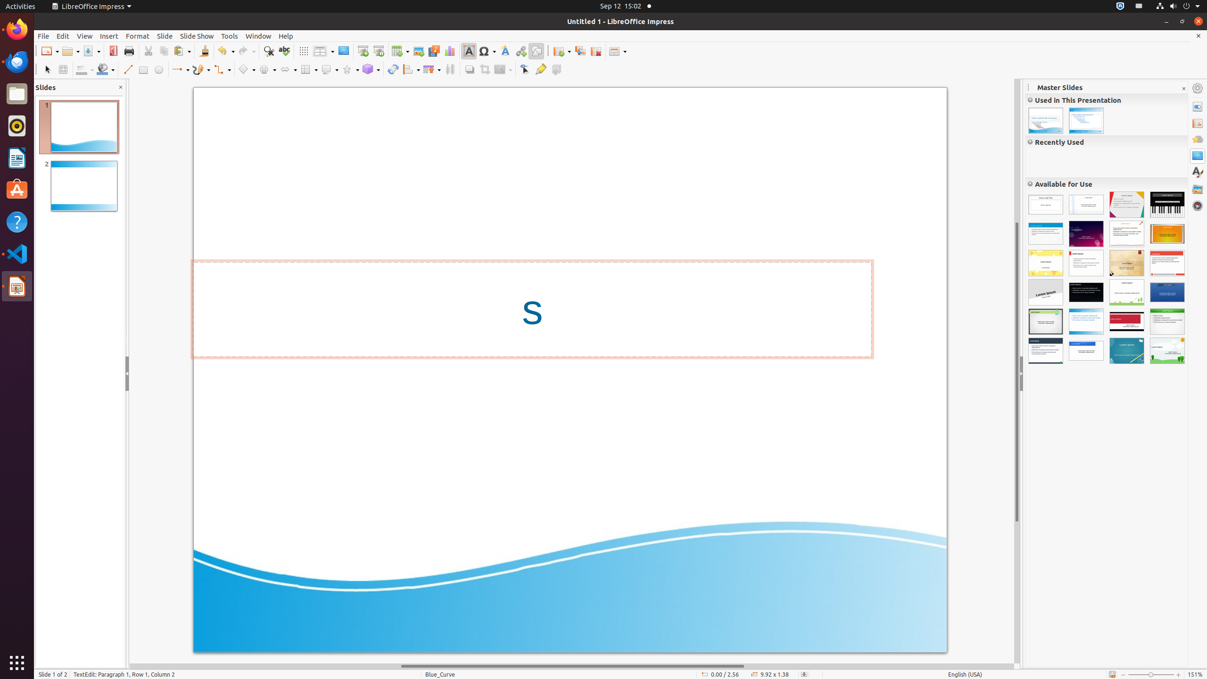 The width and height of the screenshot is (1207, 679). What do you see at coordinates (129, 51) in the screenshot?
I see `Print` at bounding box center [129, 51].